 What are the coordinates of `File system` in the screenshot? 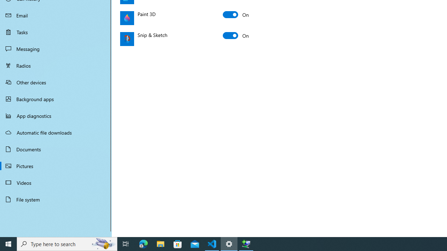 It's located at (56, 199).